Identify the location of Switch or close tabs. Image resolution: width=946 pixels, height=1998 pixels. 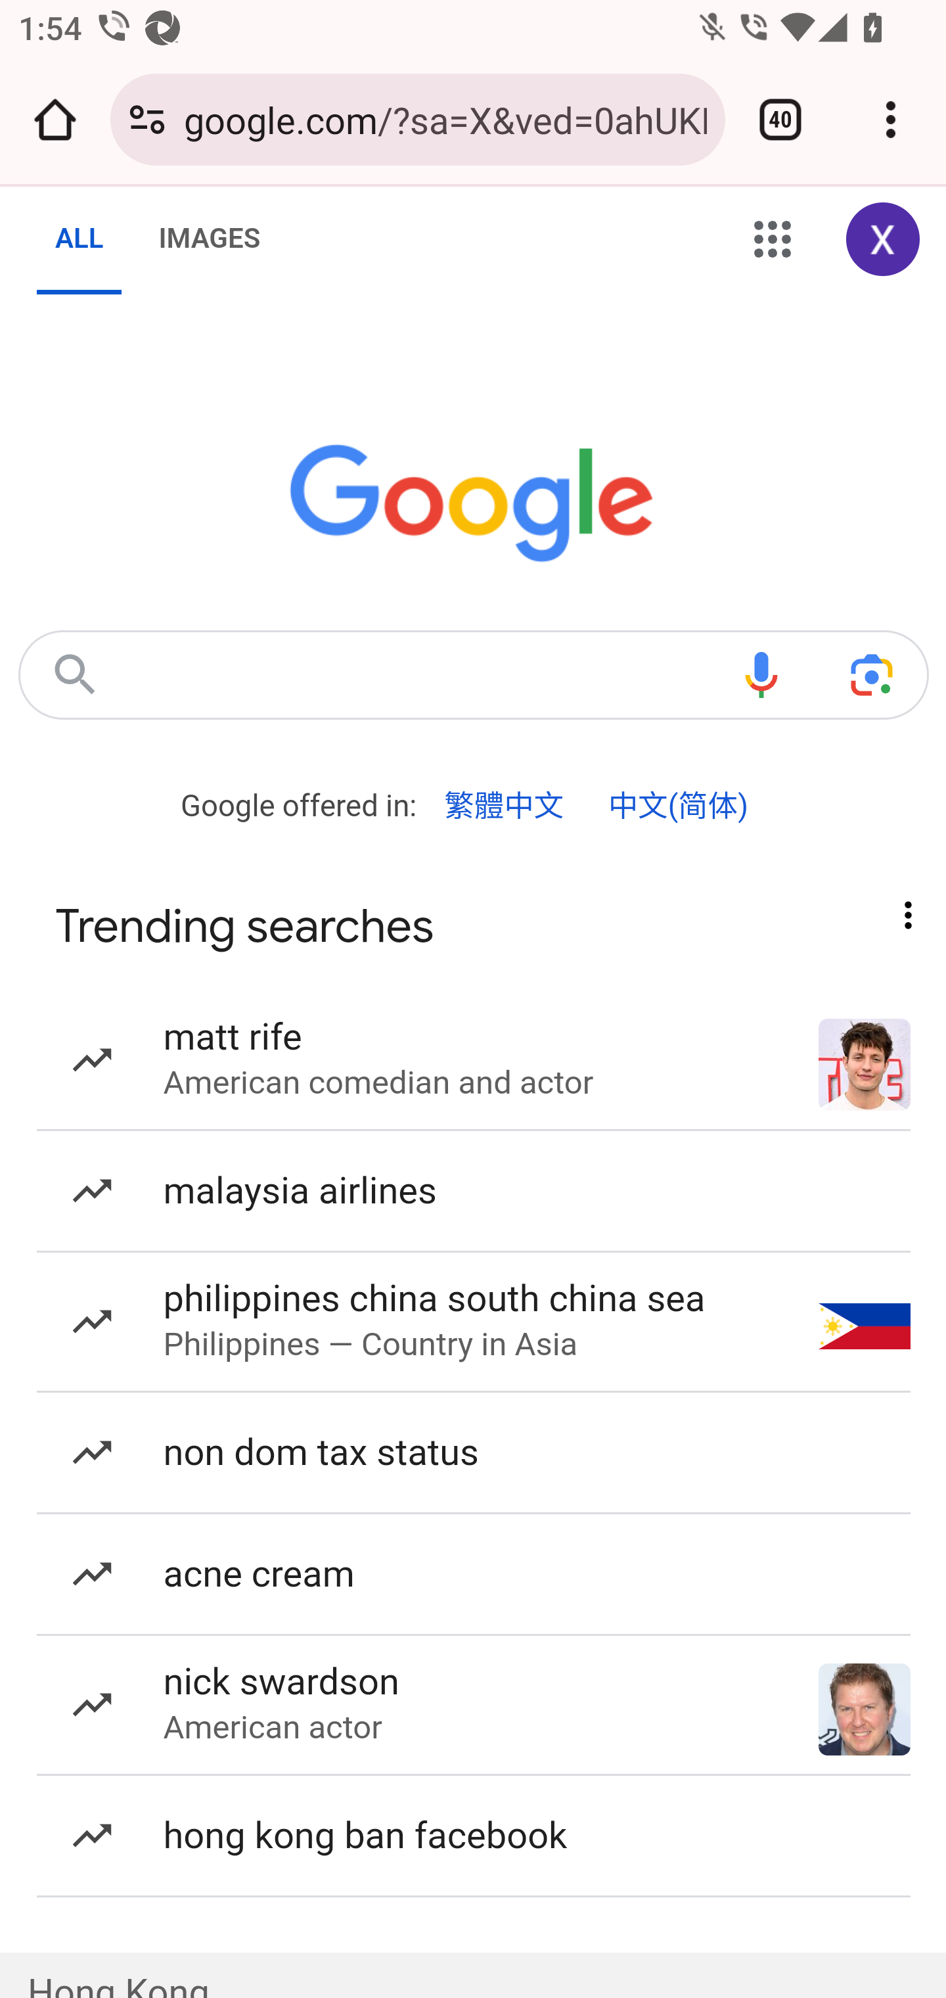
(780, 120).